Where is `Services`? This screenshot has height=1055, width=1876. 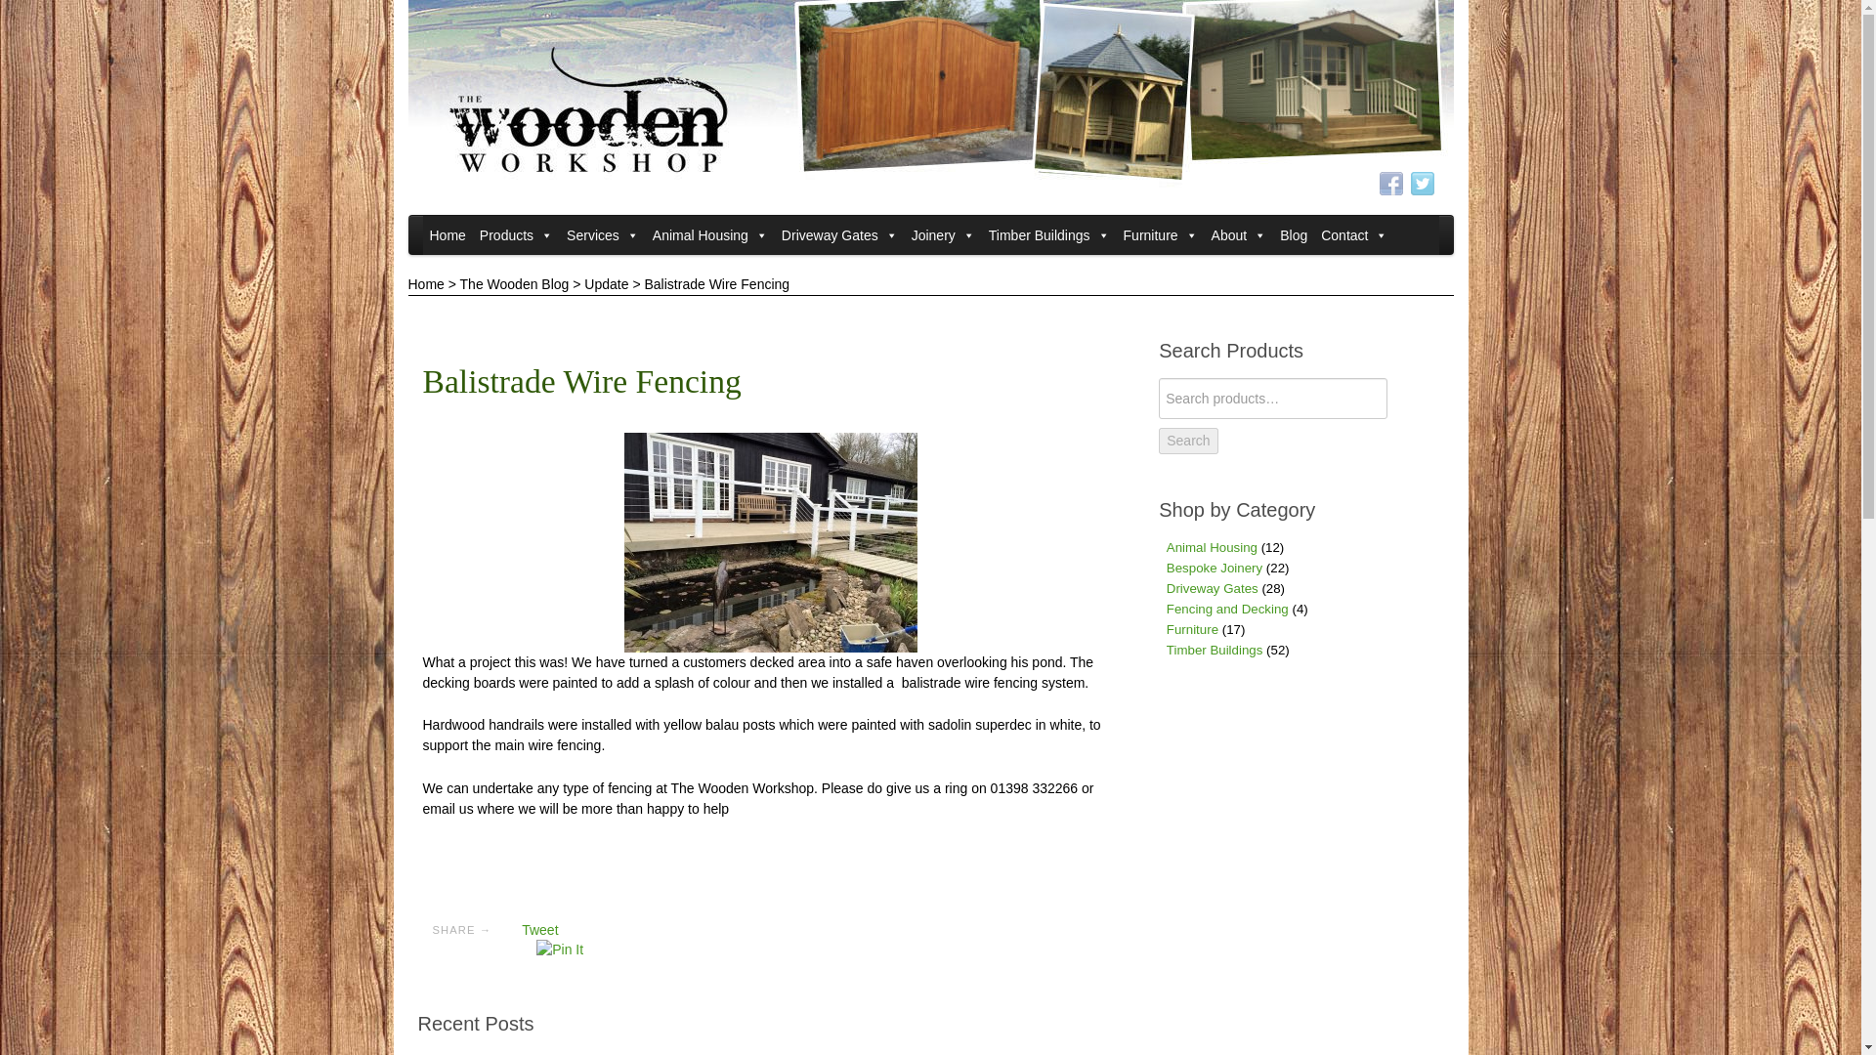
Services is located at coordinates (602, 235).